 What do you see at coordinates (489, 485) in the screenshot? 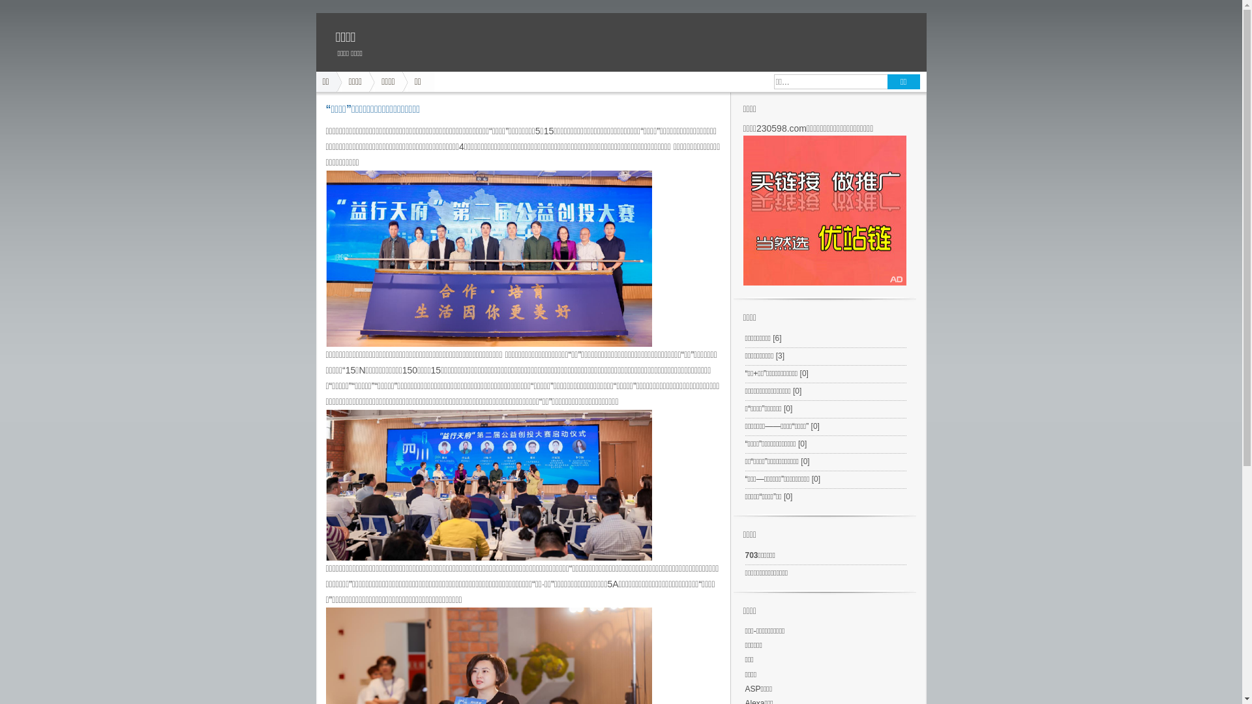
I see `2` at bounding box center [489, 485].